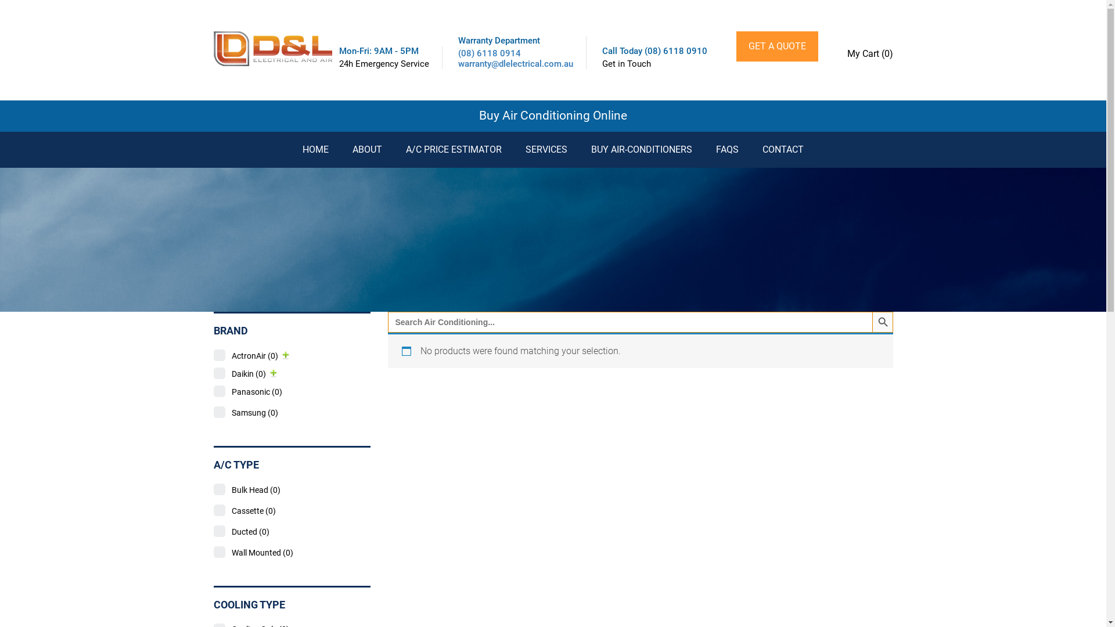 This screenshot has width=1115, height=627. I want to click on warranty@dlelectrical.com.au, so click(515, 63).